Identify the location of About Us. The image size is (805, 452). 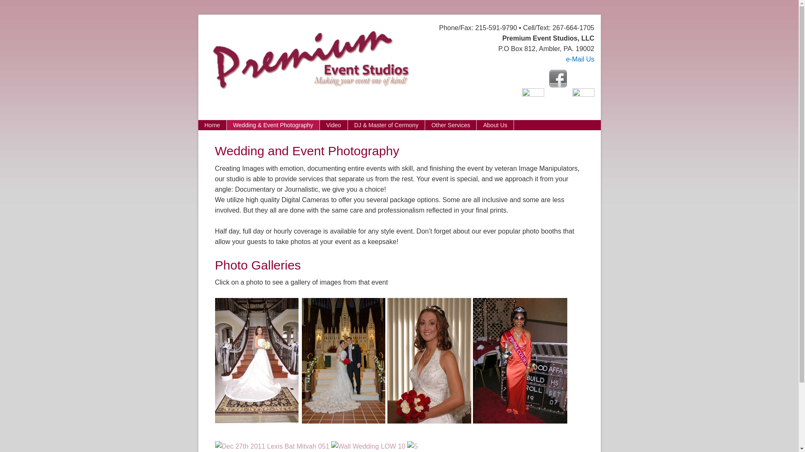
(495, 125).